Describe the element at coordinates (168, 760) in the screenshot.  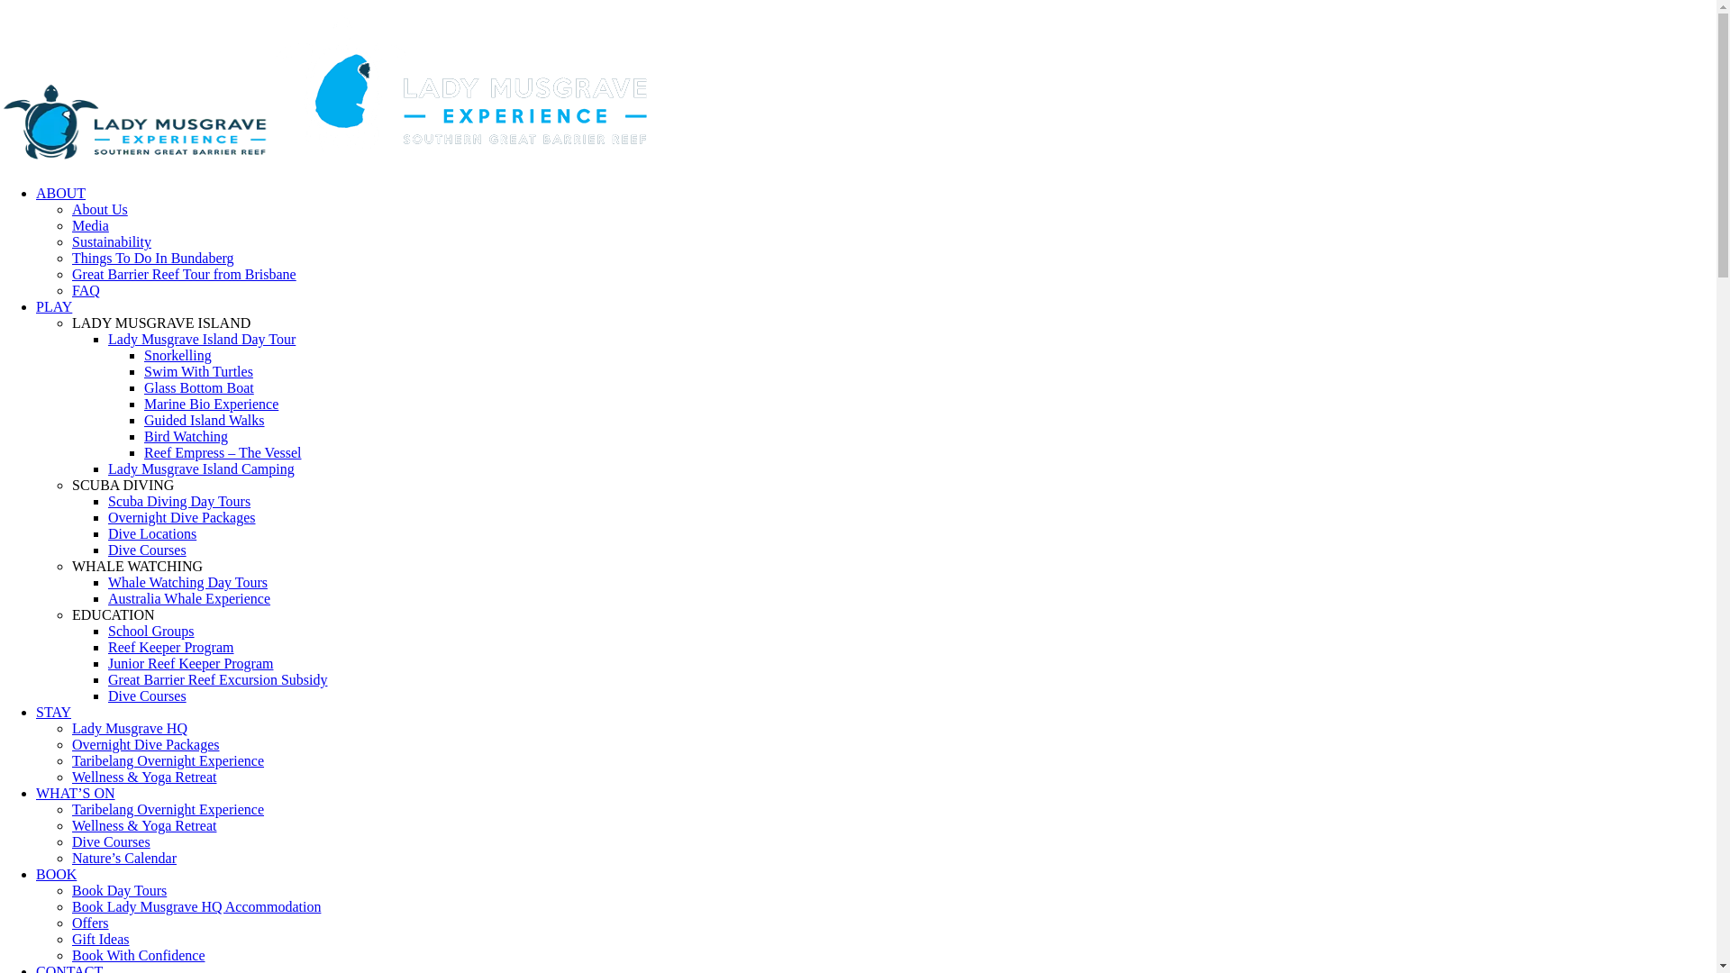
I see `Taribelang Overnight Experience` at that location.